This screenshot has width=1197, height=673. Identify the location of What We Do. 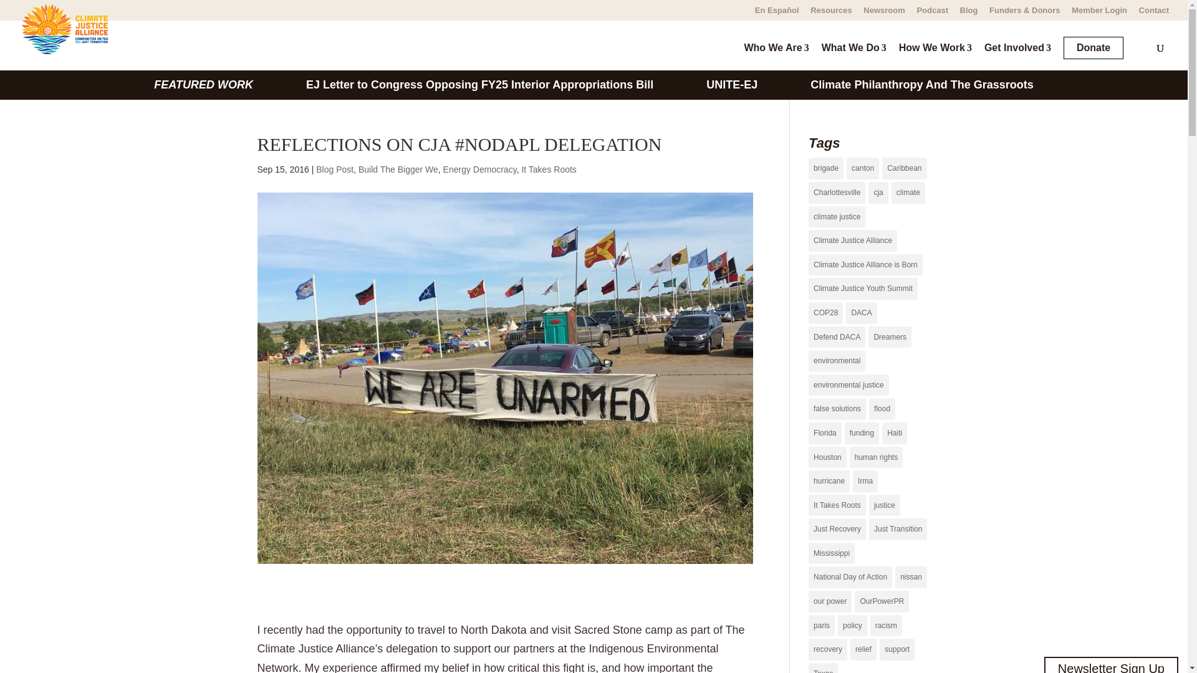
(852, 56).